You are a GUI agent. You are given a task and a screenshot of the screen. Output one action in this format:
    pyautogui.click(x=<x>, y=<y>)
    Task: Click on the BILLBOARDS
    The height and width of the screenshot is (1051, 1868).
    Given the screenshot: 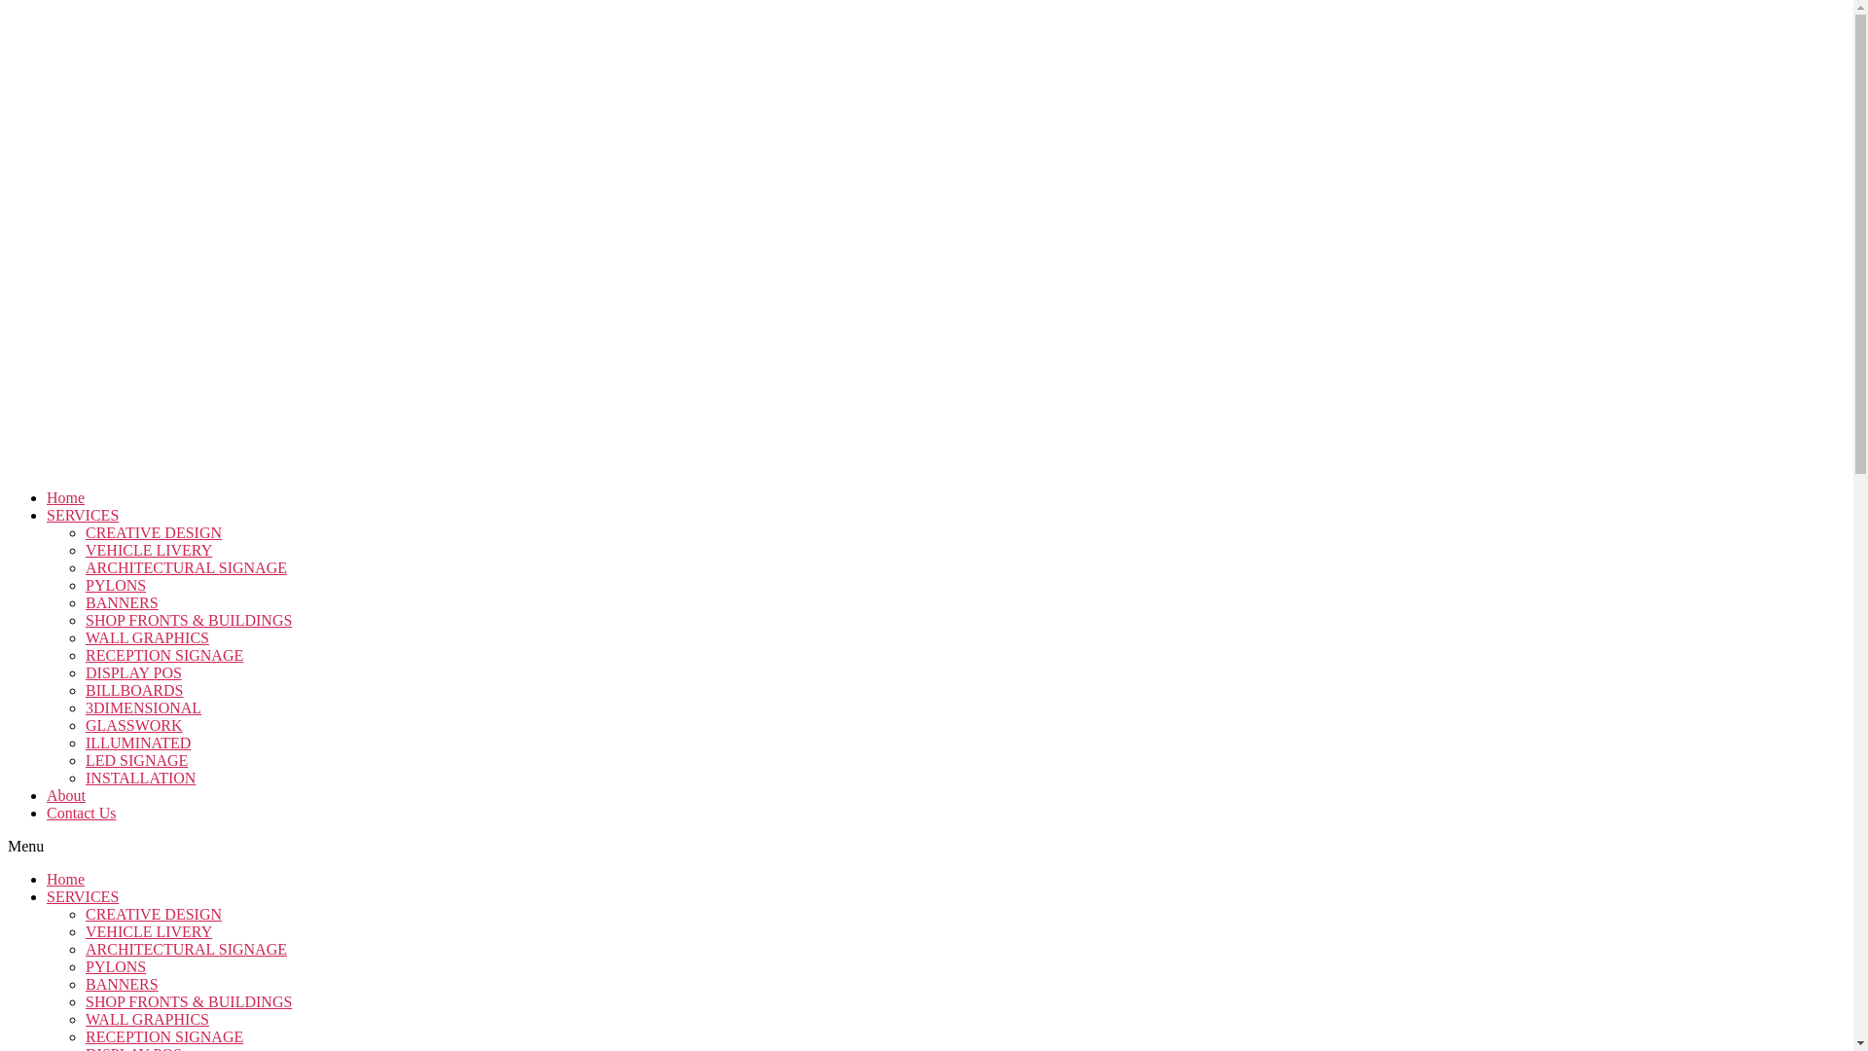 What is the action you would take?
    pyautogui.click(x=134, y=691)
    